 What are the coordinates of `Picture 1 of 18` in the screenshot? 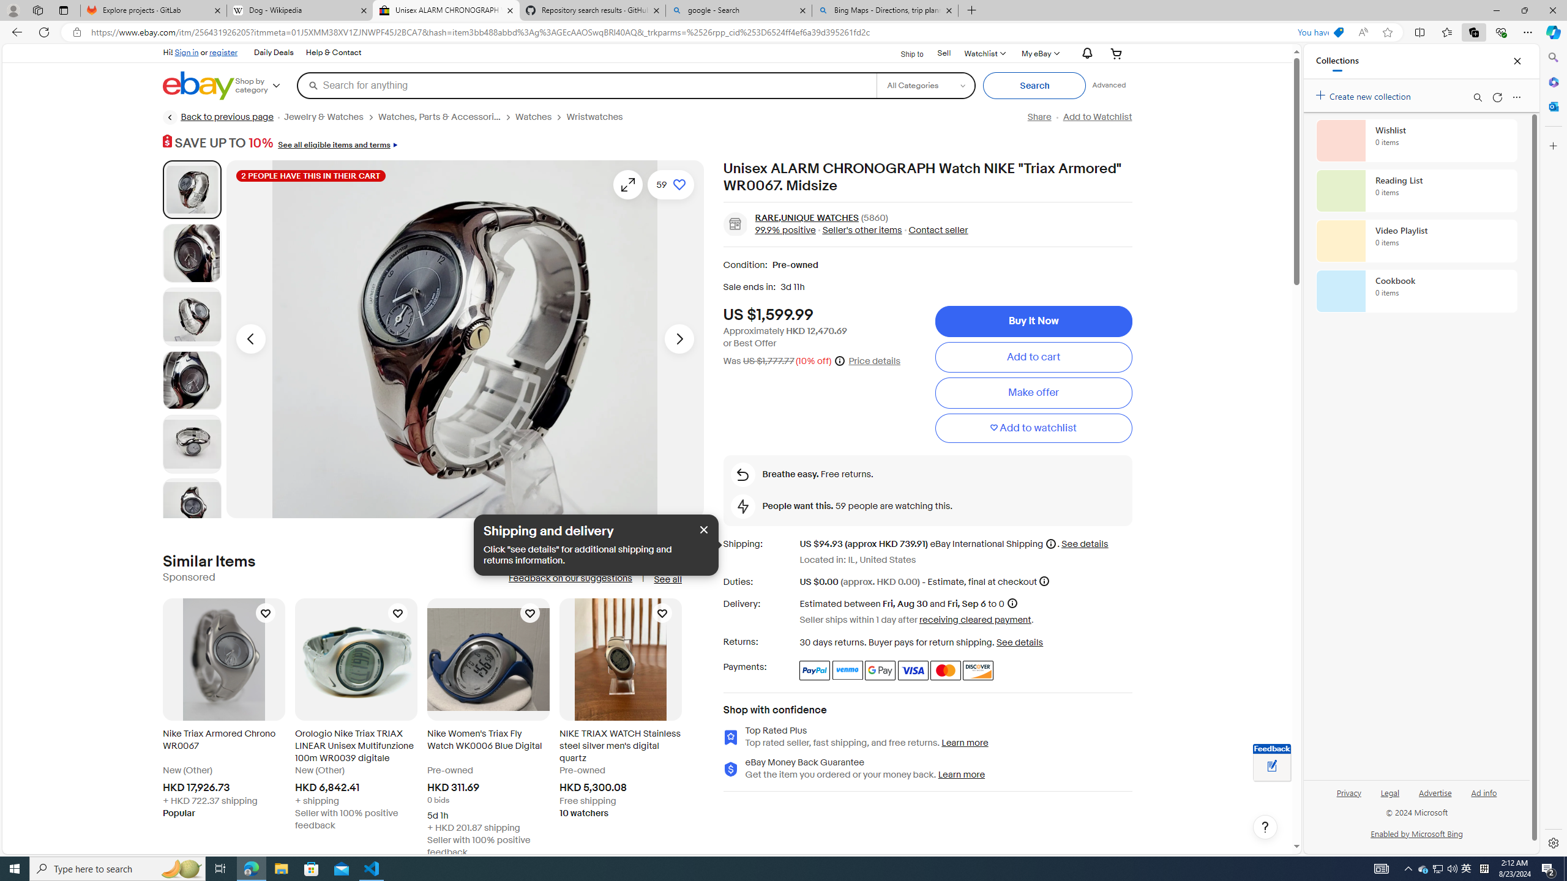 It's located at (192, 189).